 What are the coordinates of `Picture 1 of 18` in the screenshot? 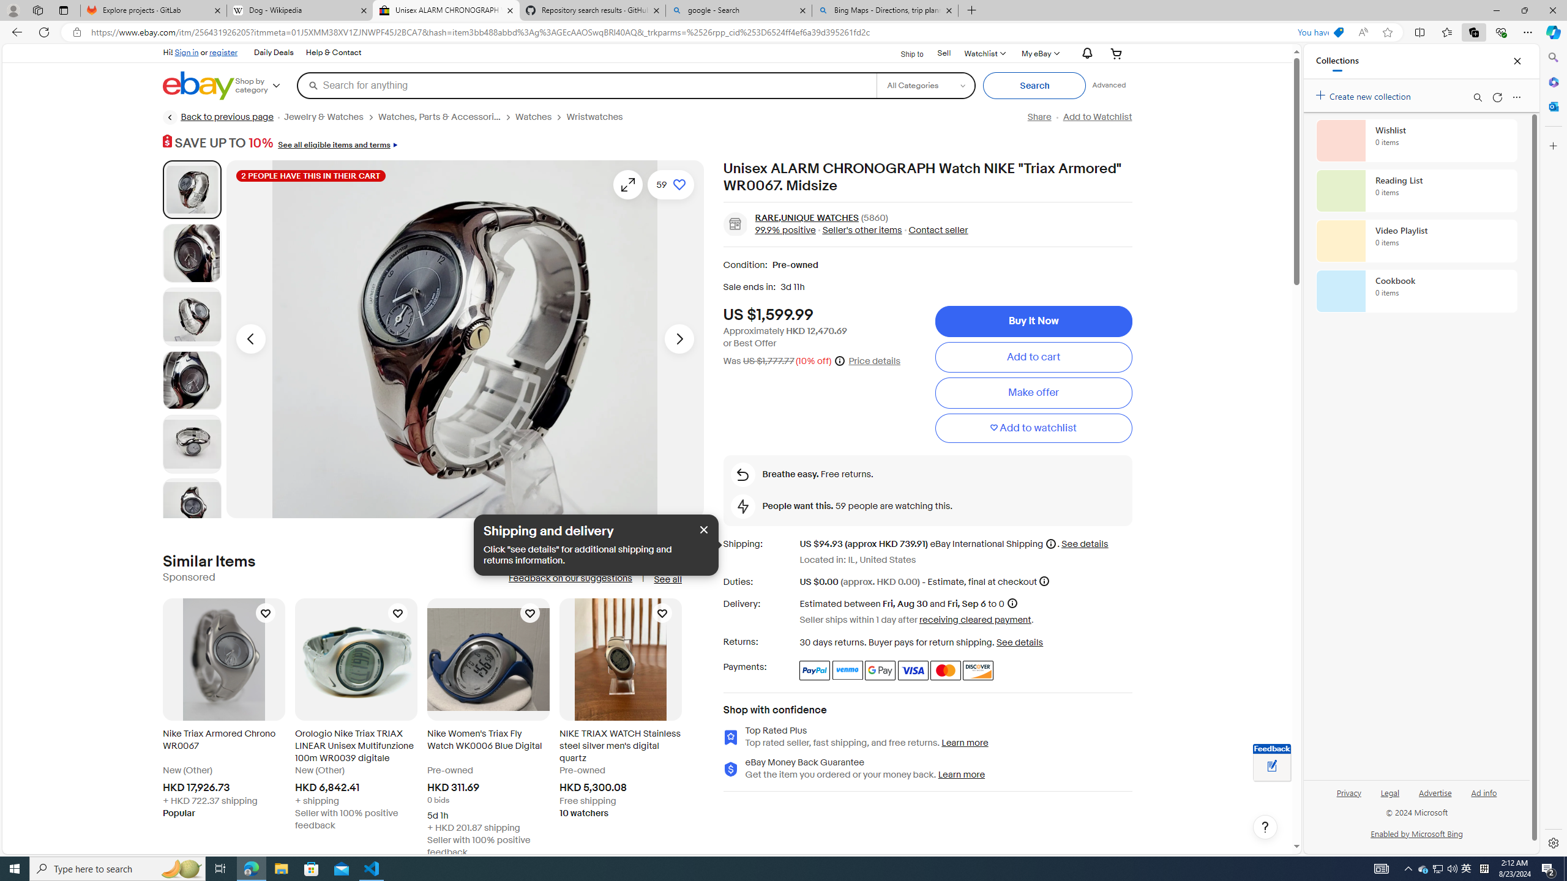 It's located at (192, 189).